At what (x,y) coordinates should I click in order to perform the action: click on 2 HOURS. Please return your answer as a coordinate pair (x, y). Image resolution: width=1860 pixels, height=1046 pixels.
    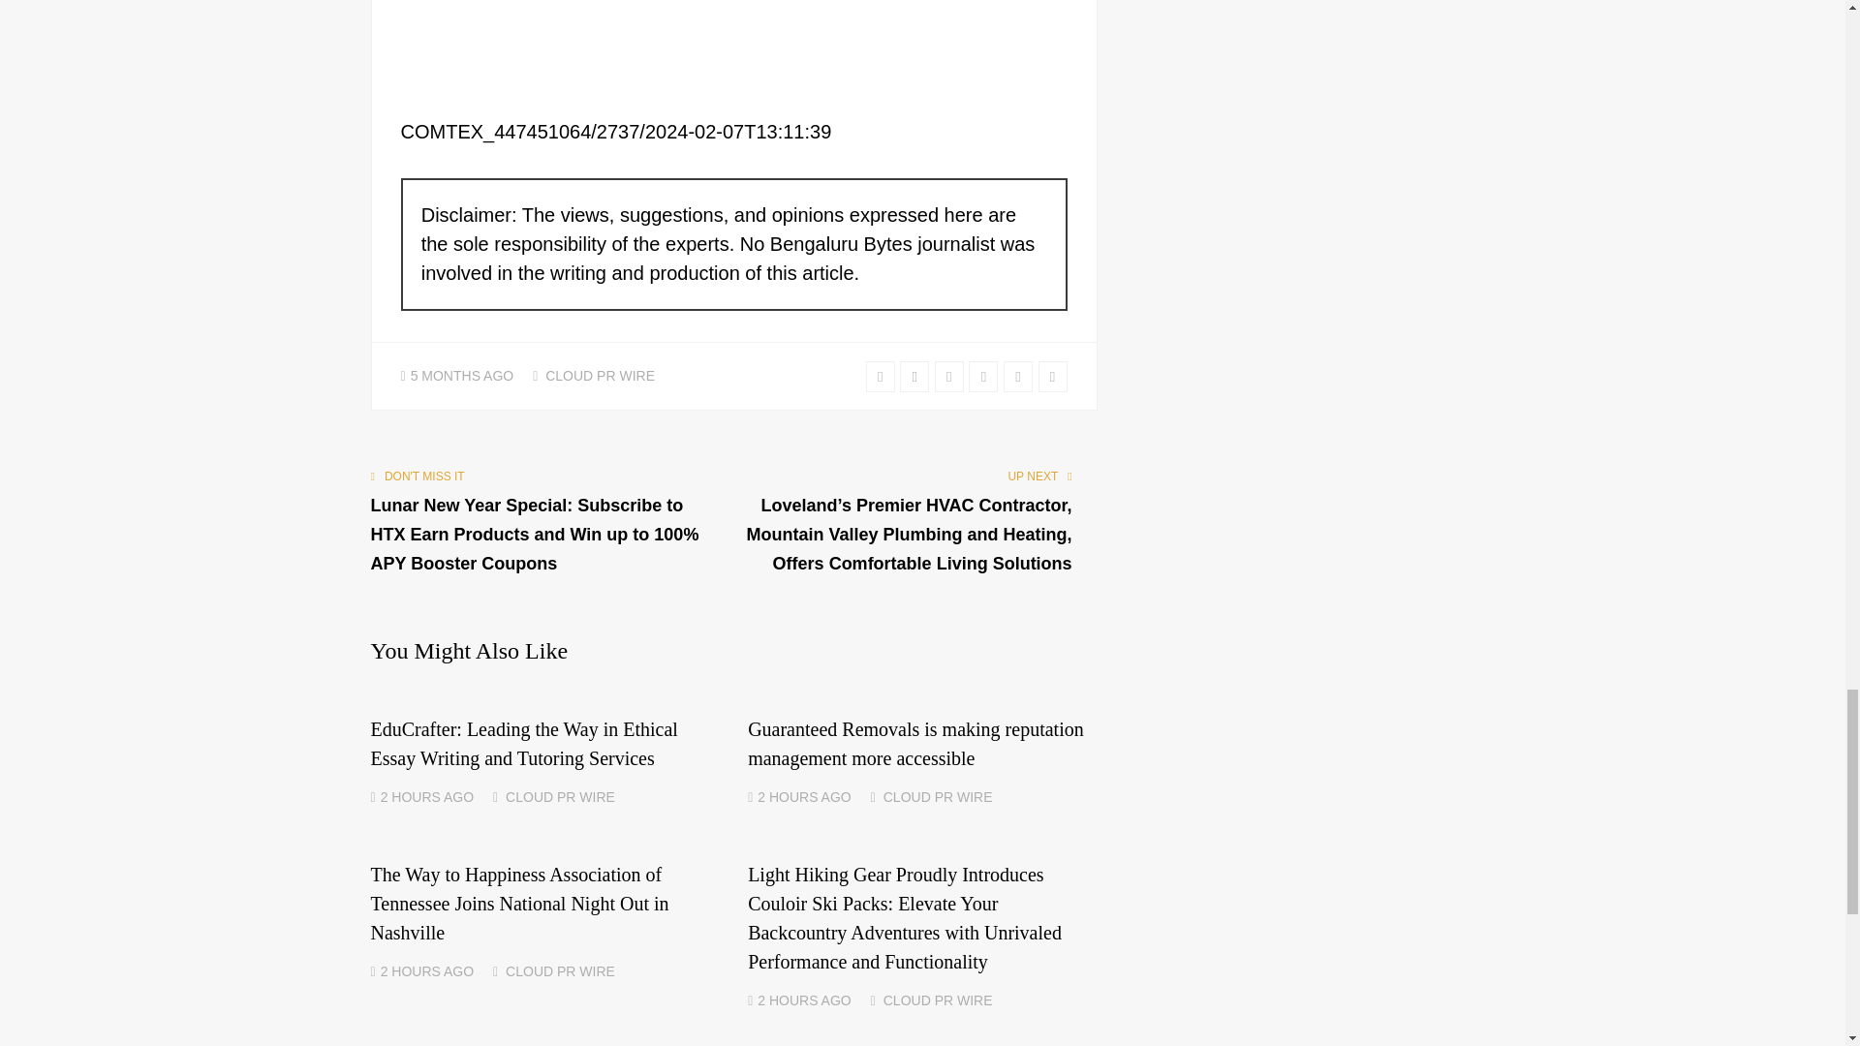
    Looking at the image, I should click on (411, 796).